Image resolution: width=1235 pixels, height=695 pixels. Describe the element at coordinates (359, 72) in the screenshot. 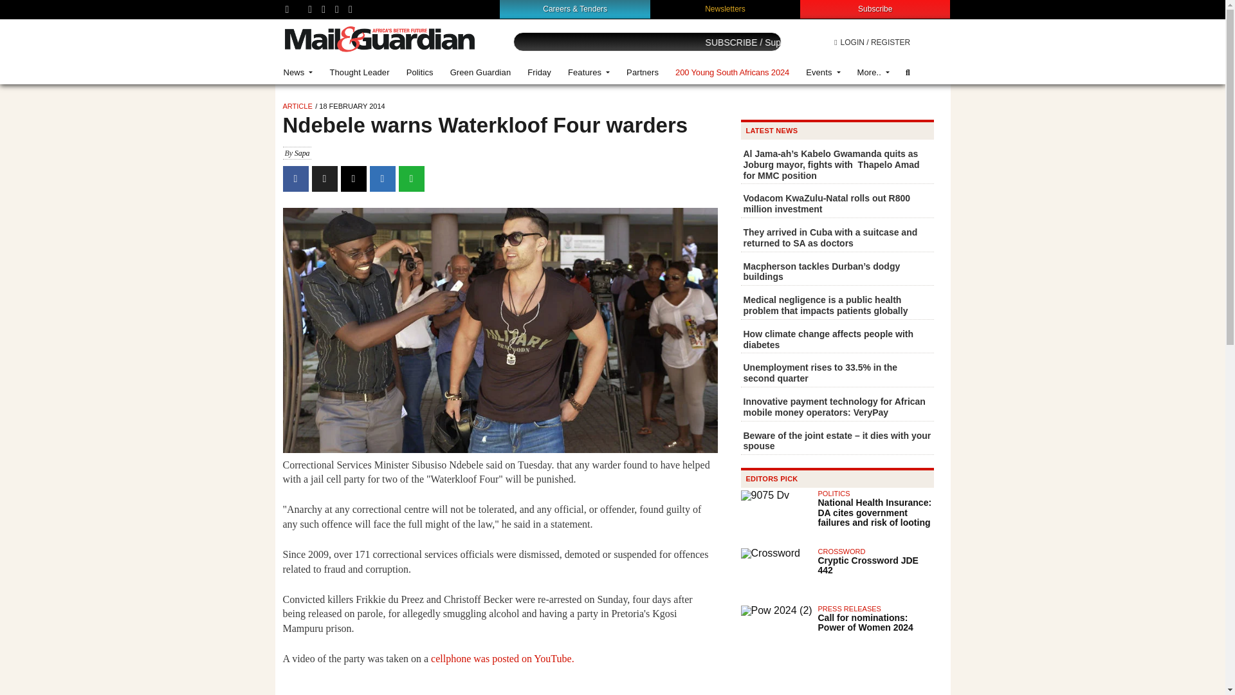

I see `Thought Leader` at that location.